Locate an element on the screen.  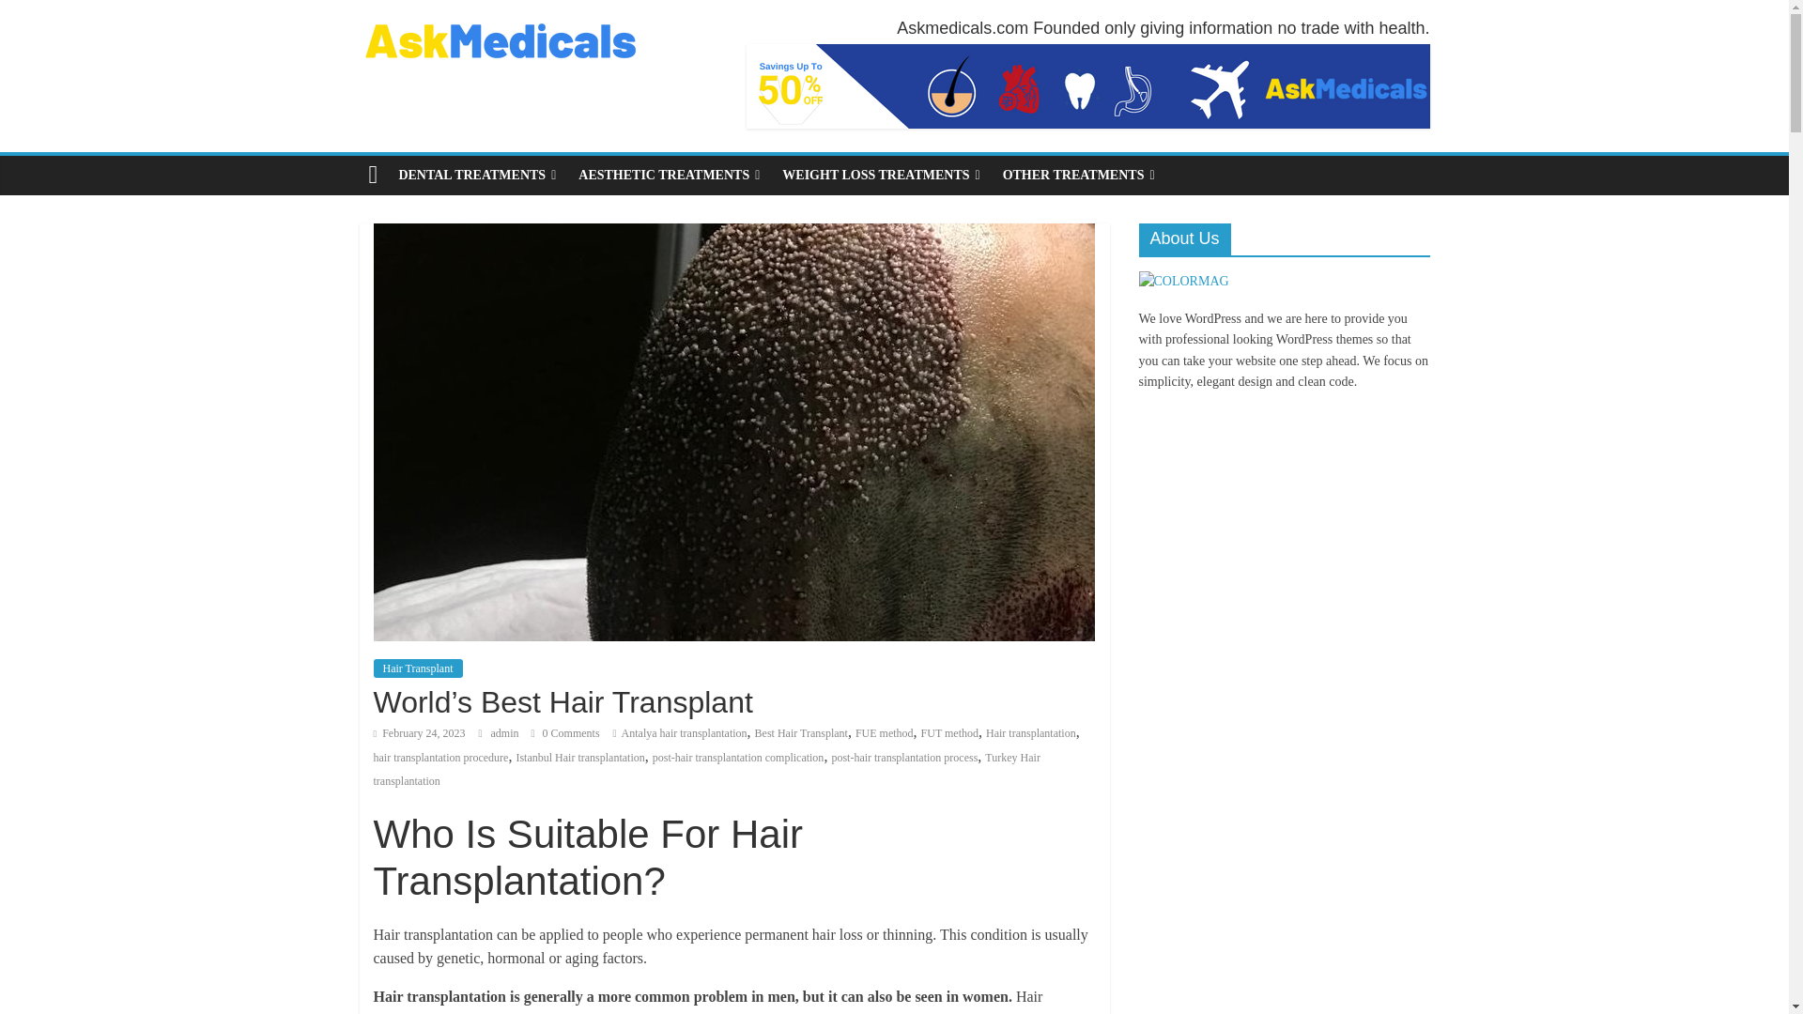
admin is located at coordinates (506, 733).